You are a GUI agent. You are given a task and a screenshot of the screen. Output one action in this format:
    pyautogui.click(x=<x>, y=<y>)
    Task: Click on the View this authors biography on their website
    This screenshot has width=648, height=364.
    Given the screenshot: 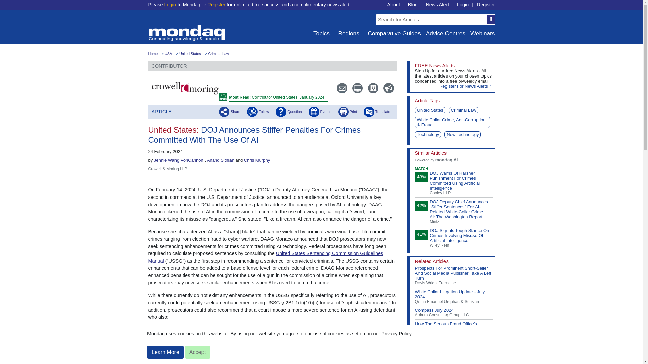 What is the action you would take?
    pyautogui.click(x=179, y=160)
    